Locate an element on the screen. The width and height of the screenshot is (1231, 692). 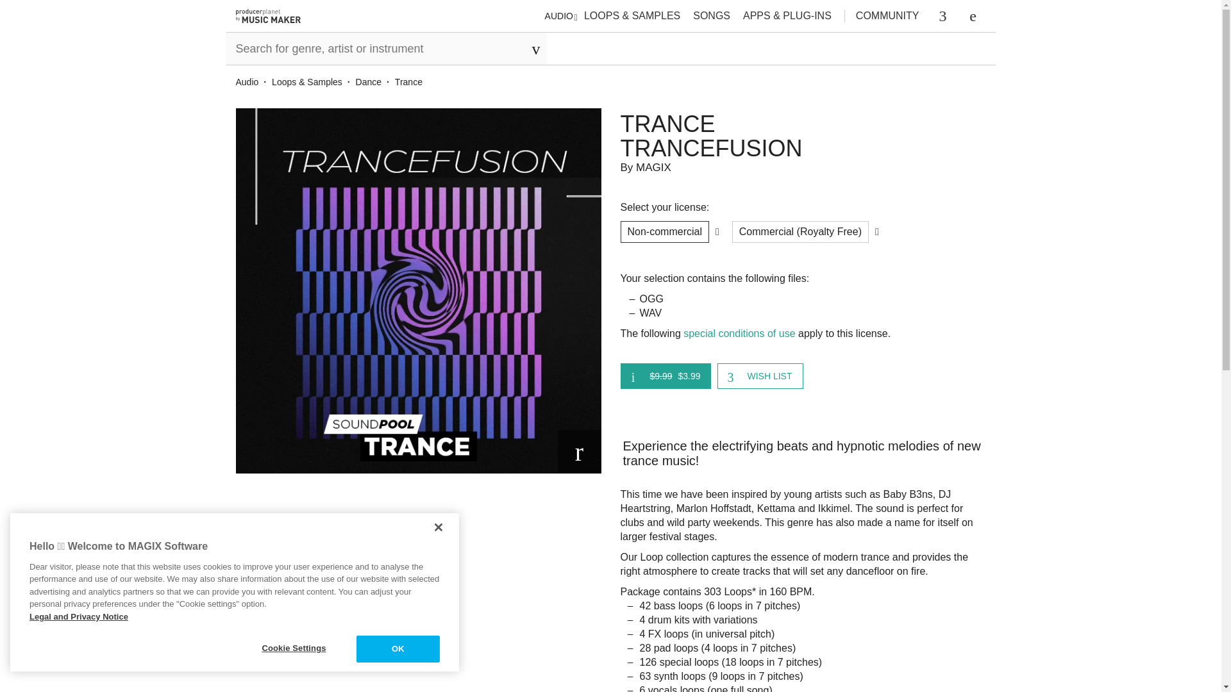
COMMUNITY is located at coordinates (887, 16).